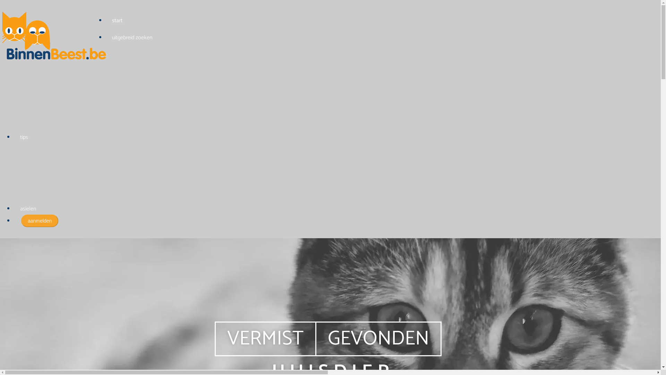 The image size is (666, 375). What do you see at coordinates (24, 137) in the screenshot?
I see `tips` at bounding box center [24, 137].